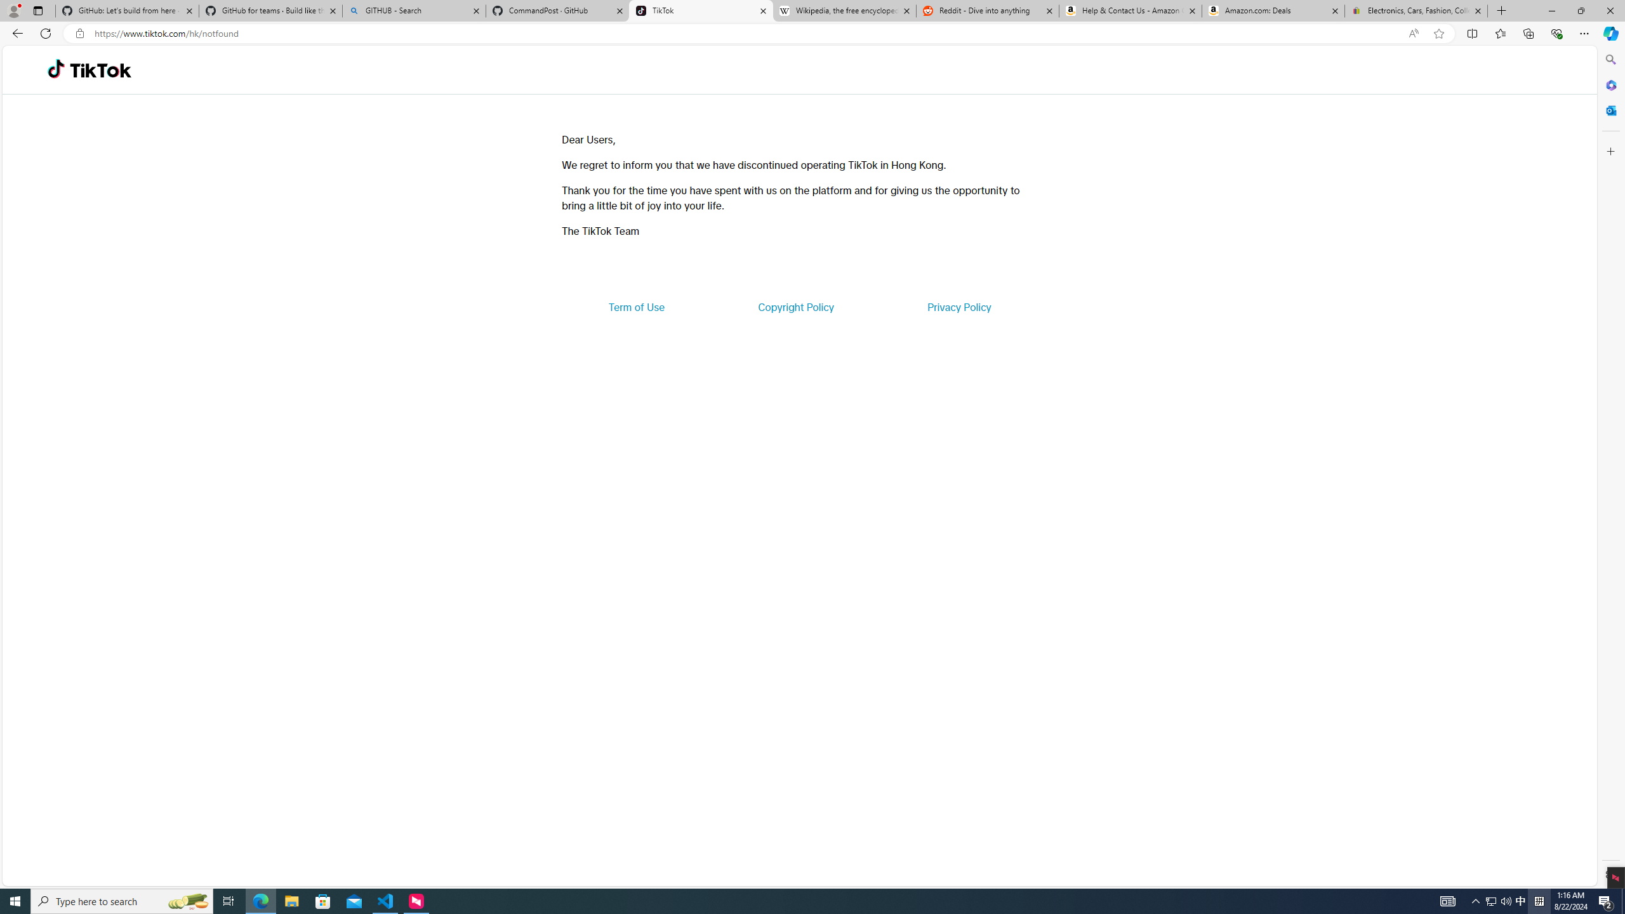  What do you see at coordinates (1273, 11) in the screenshot?
I see `Amazon.com: Deals` at bounding box center [1273, 11].